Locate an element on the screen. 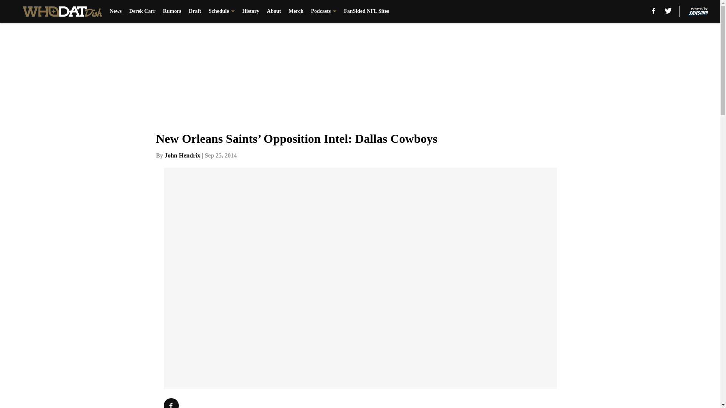 This screenshot has width=726, height=408. Rumors is located at coordinates (172, 11).